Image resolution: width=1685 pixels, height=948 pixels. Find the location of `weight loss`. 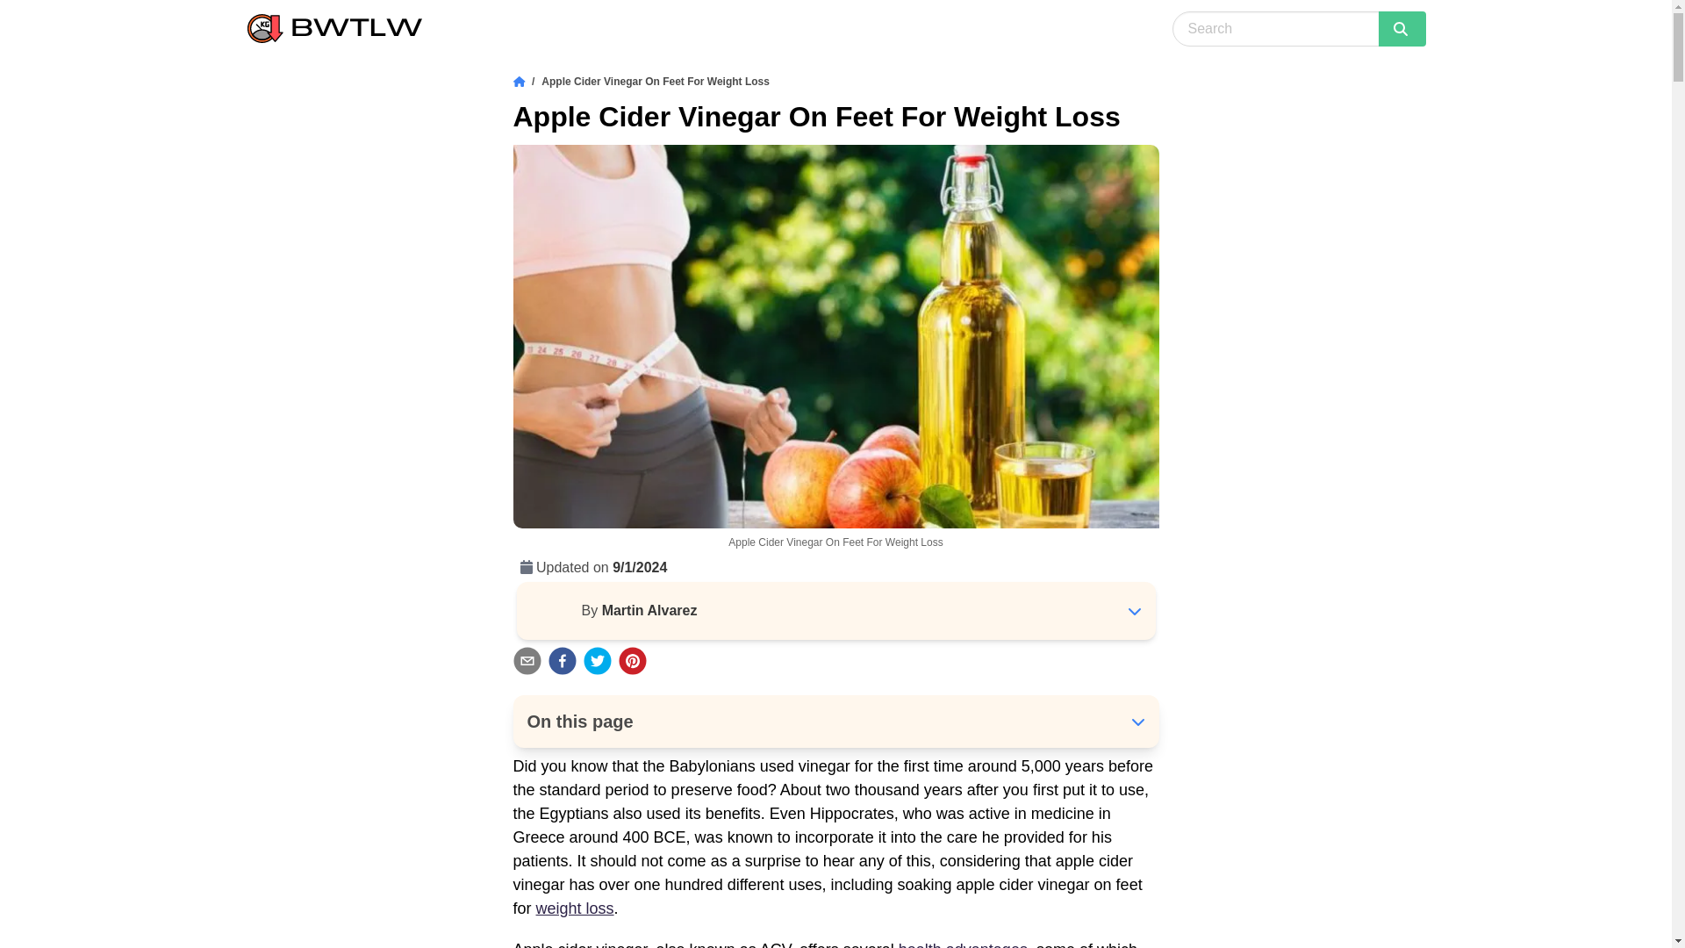

weight loss is located at coordinates (575, 908).